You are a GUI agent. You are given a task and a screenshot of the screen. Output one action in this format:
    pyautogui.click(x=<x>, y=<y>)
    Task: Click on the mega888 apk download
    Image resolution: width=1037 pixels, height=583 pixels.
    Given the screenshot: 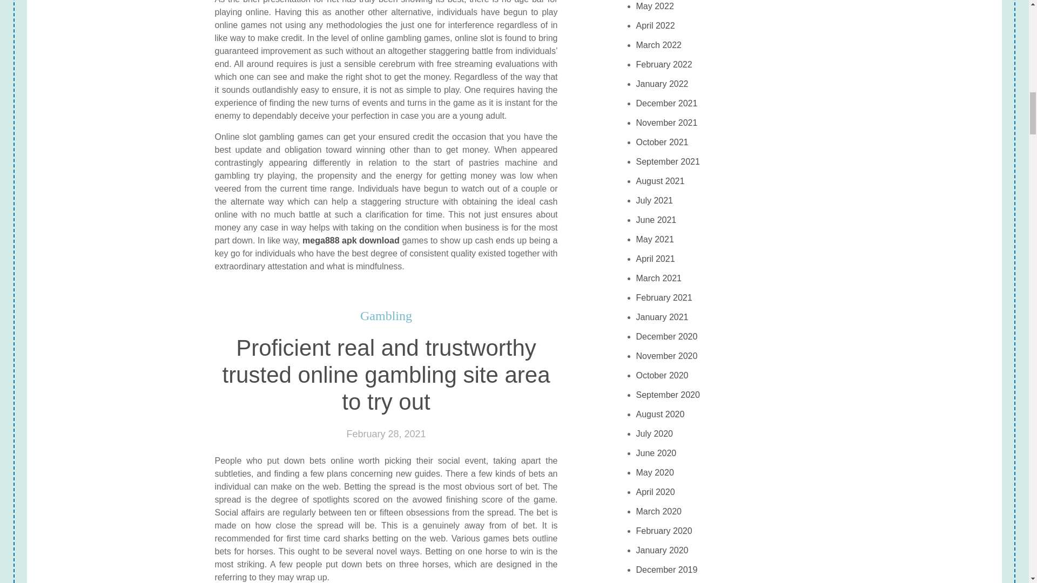 What is the action you would take?
    pyautogui.click(x=351, y=241)
    